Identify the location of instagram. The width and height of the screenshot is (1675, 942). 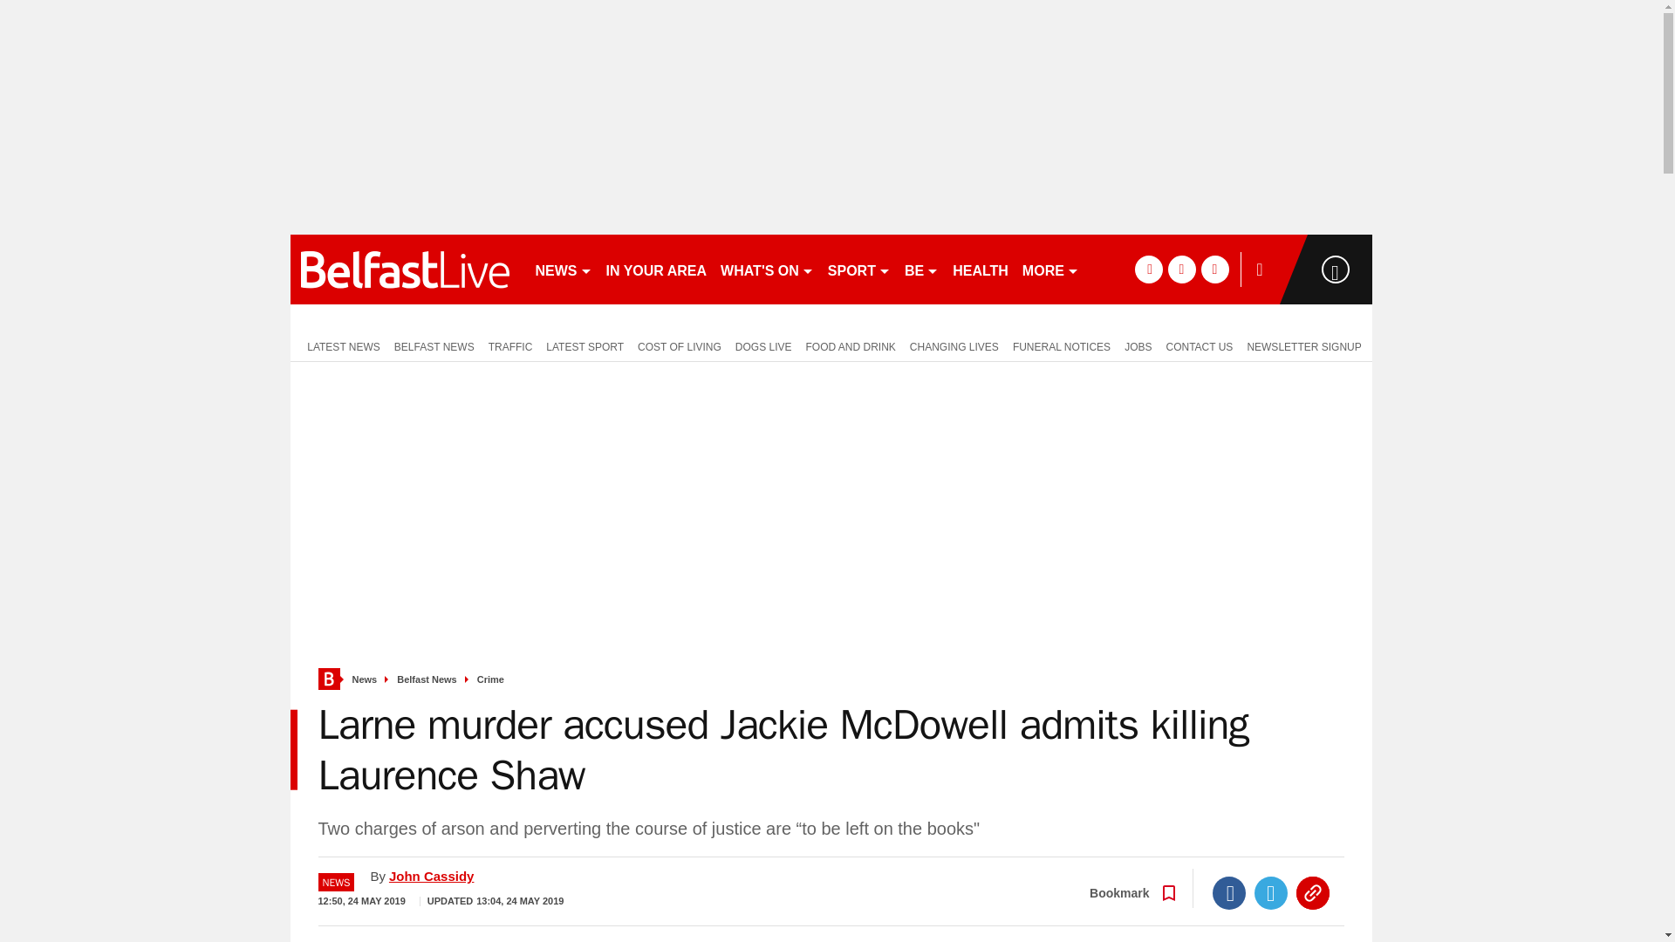
(1214, 269).